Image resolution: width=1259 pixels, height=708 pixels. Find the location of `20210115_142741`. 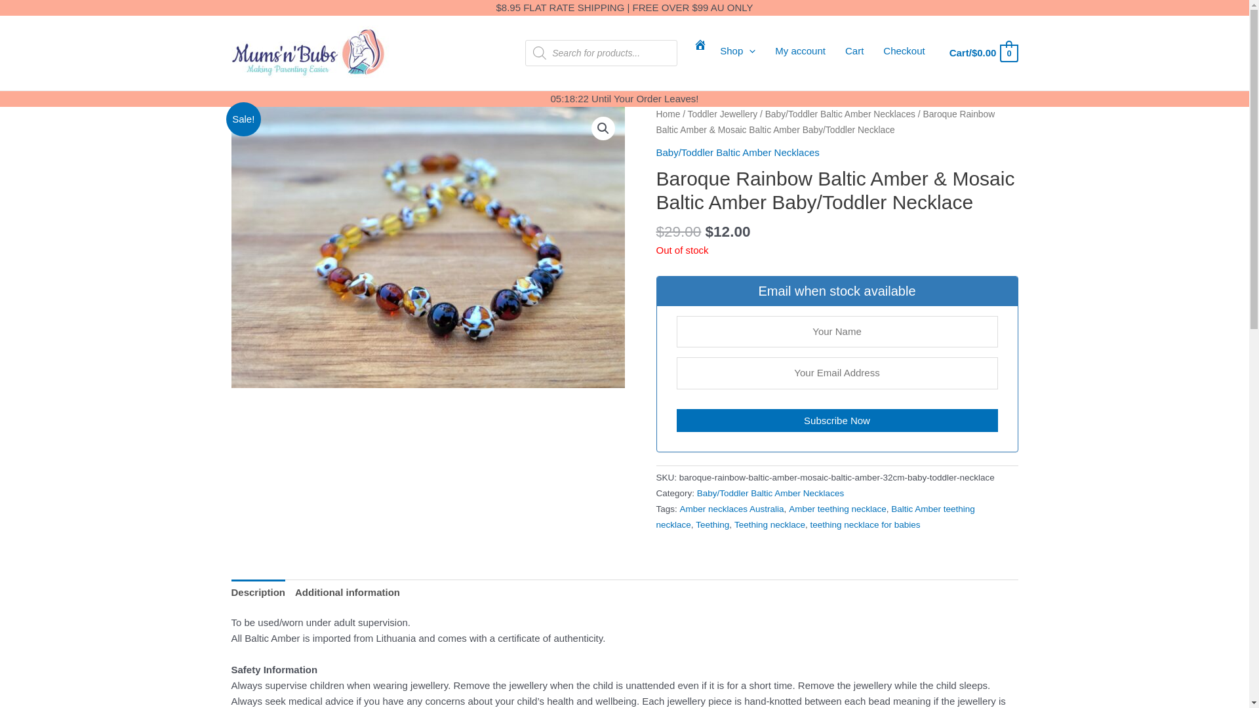

20210115_142741 is located at coordinates (428, 248).